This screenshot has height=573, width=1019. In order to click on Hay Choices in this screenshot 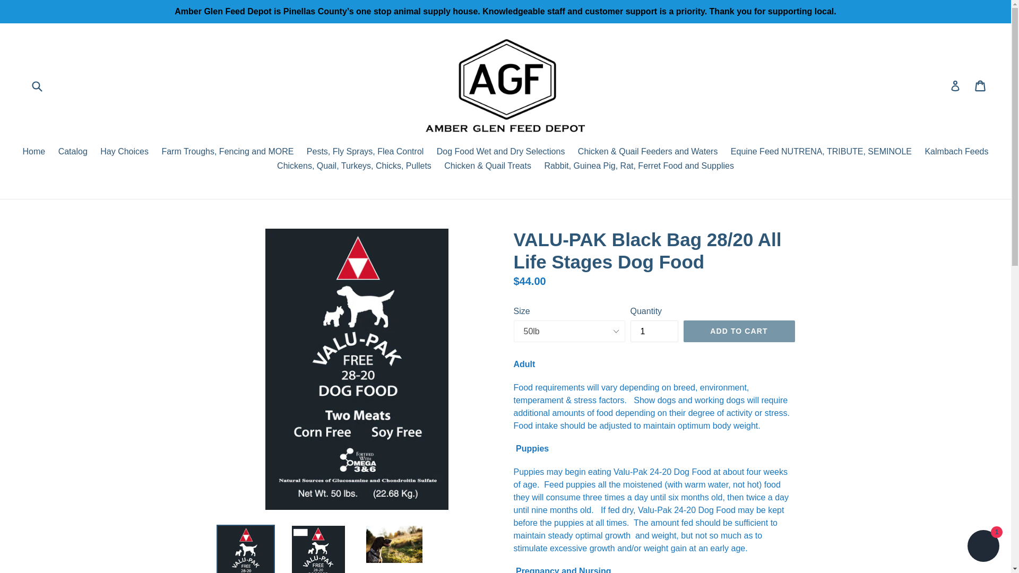, I will do `click(124, 153)`.